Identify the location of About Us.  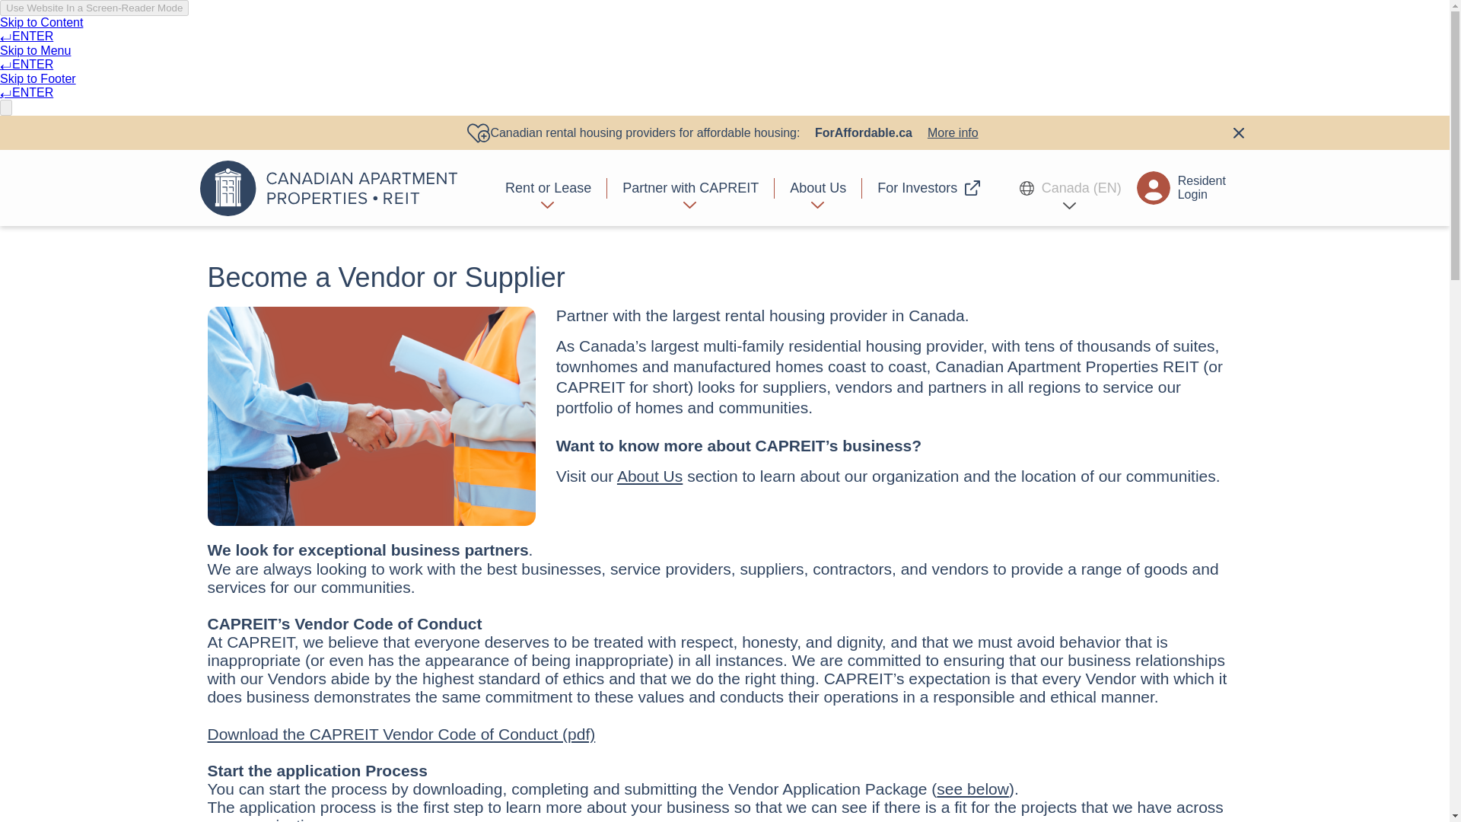
(817, 187).